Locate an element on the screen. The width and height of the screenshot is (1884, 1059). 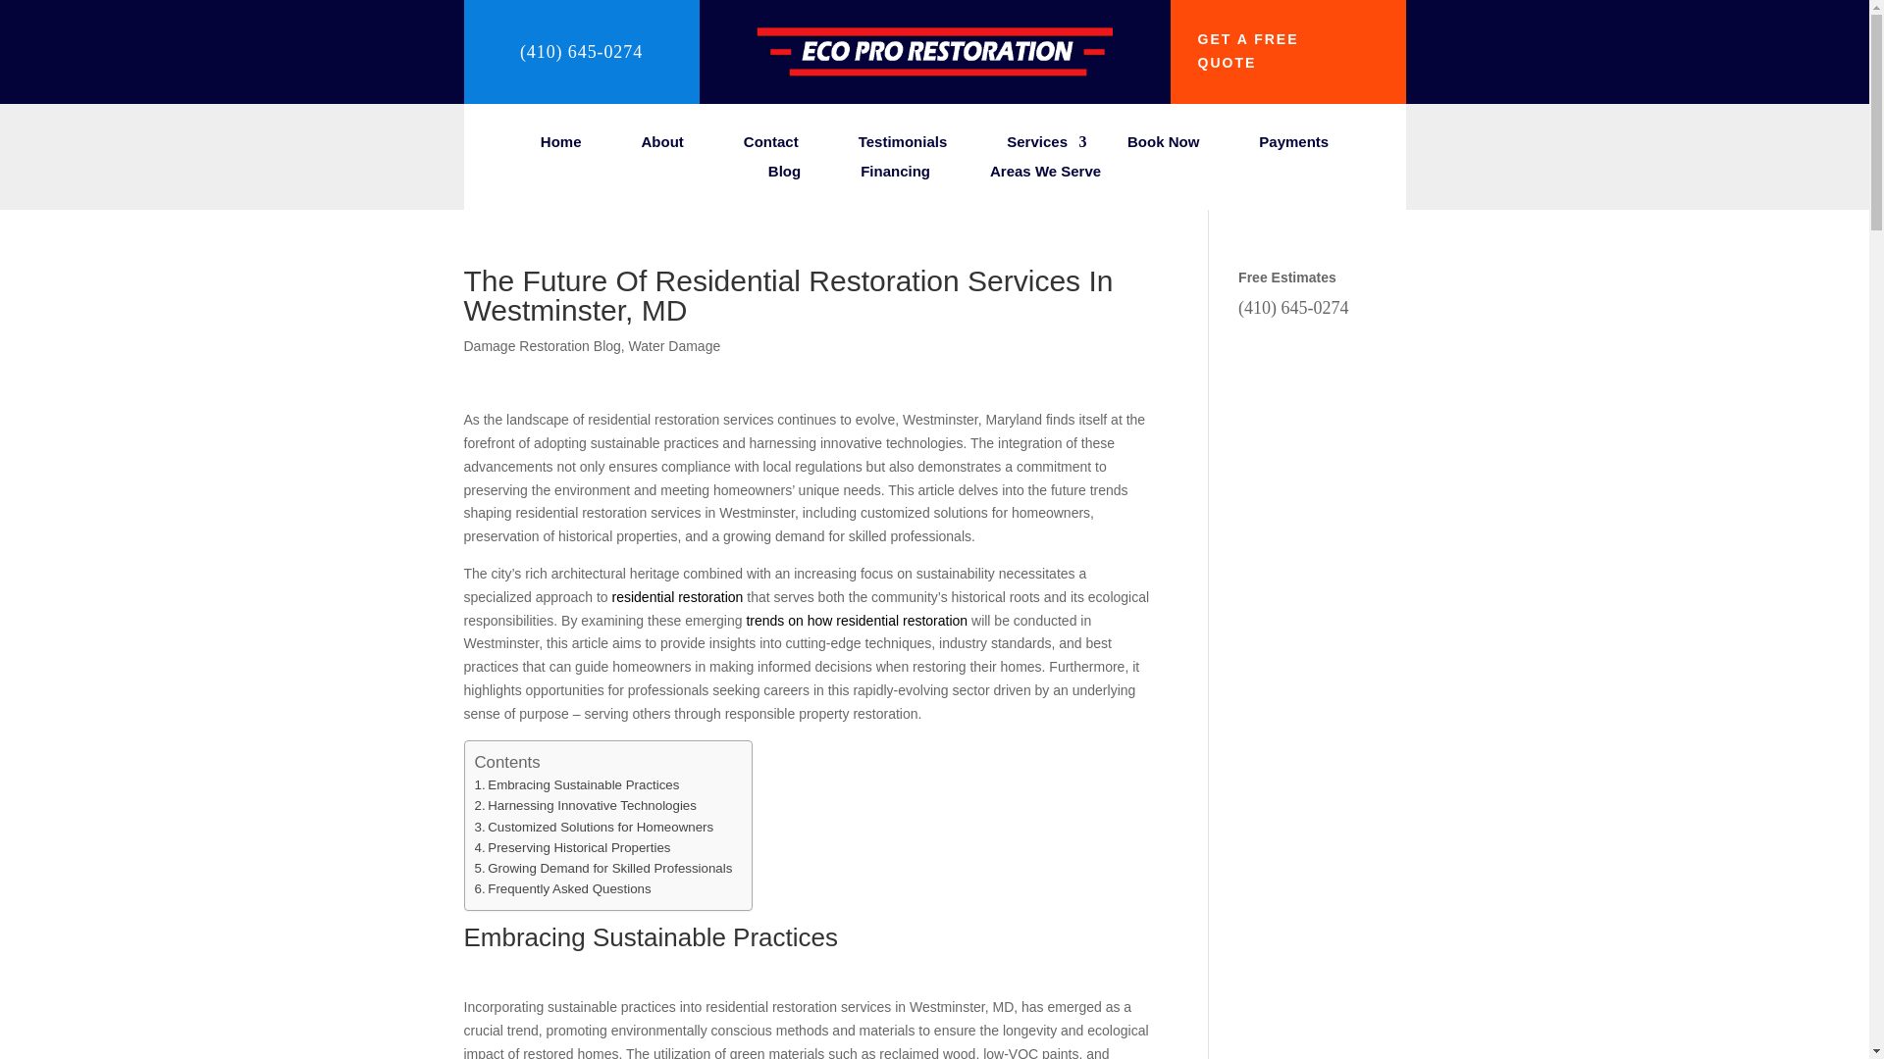
Damage Restoration Blog is located at coordinates (542, 345).